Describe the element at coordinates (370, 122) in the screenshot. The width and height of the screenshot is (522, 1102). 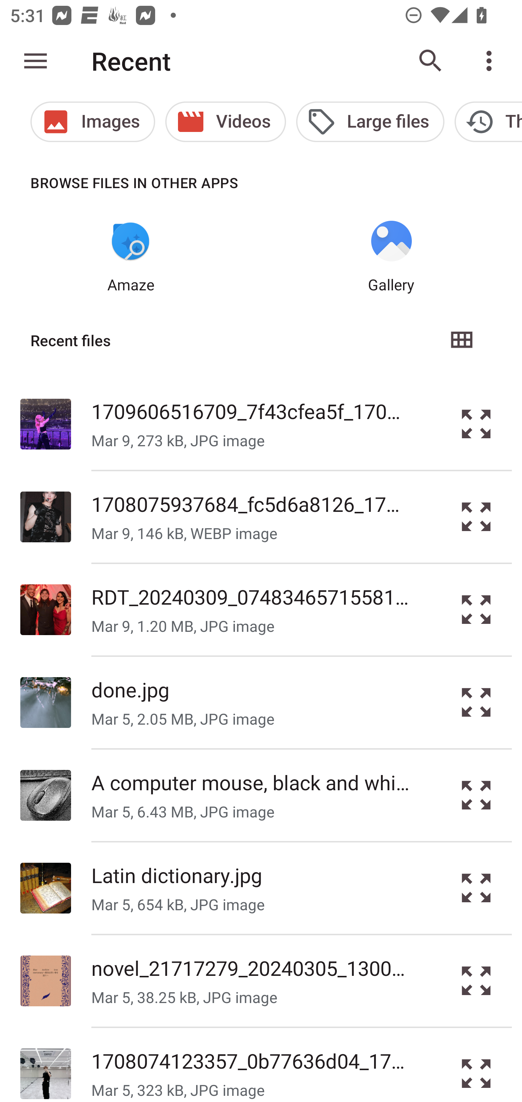
I see `Large files` at that location.